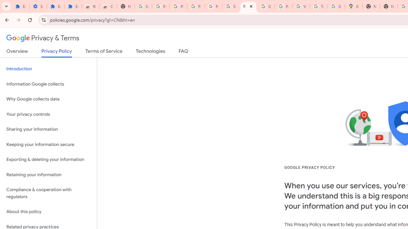 This screenshot has width=408, height=229. What do you see at coordinates (126, 6) in the screenshot?
I see `New Tab` at bounding box center [126, 6].